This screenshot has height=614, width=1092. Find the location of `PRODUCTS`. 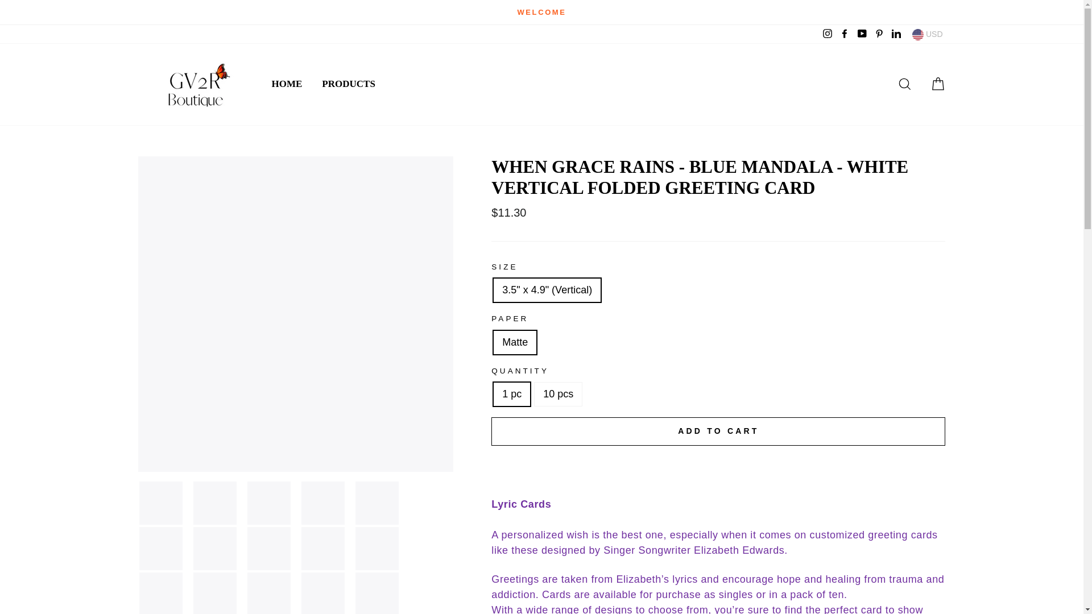

PRODUCTS is located at coordinates (349, 84).